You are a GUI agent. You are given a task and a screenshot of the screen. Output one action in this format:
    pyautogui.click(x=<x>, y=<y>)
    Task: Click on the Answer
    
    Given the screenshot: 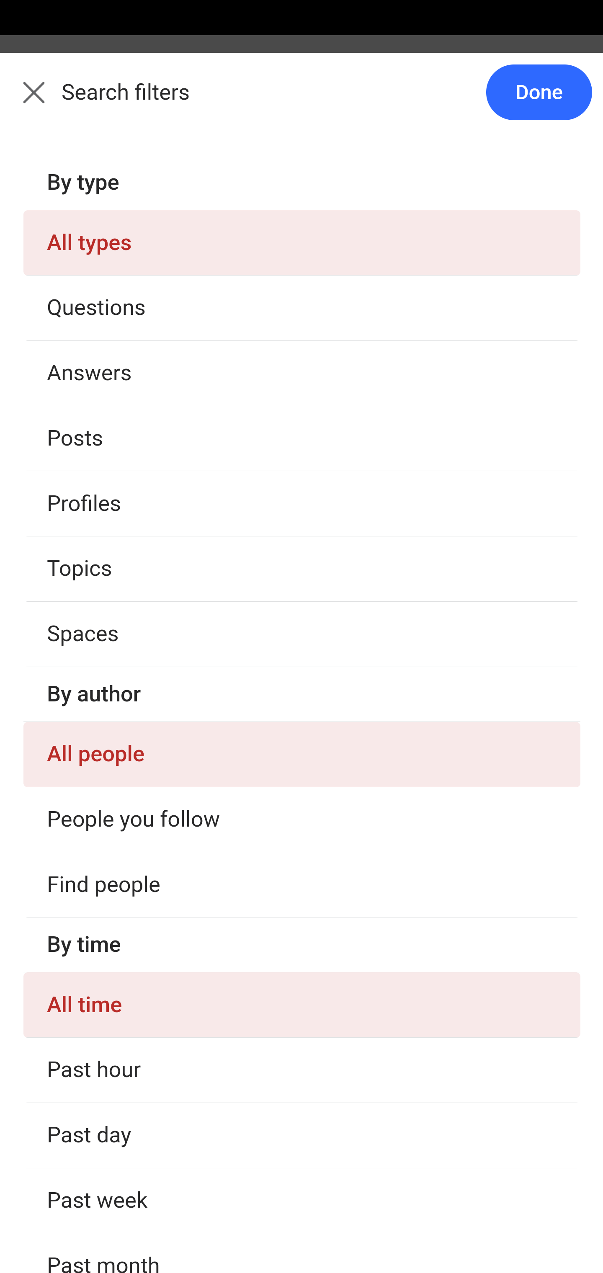 What is the action you would take?
    pyautogui.click(x=102, y=991)
    